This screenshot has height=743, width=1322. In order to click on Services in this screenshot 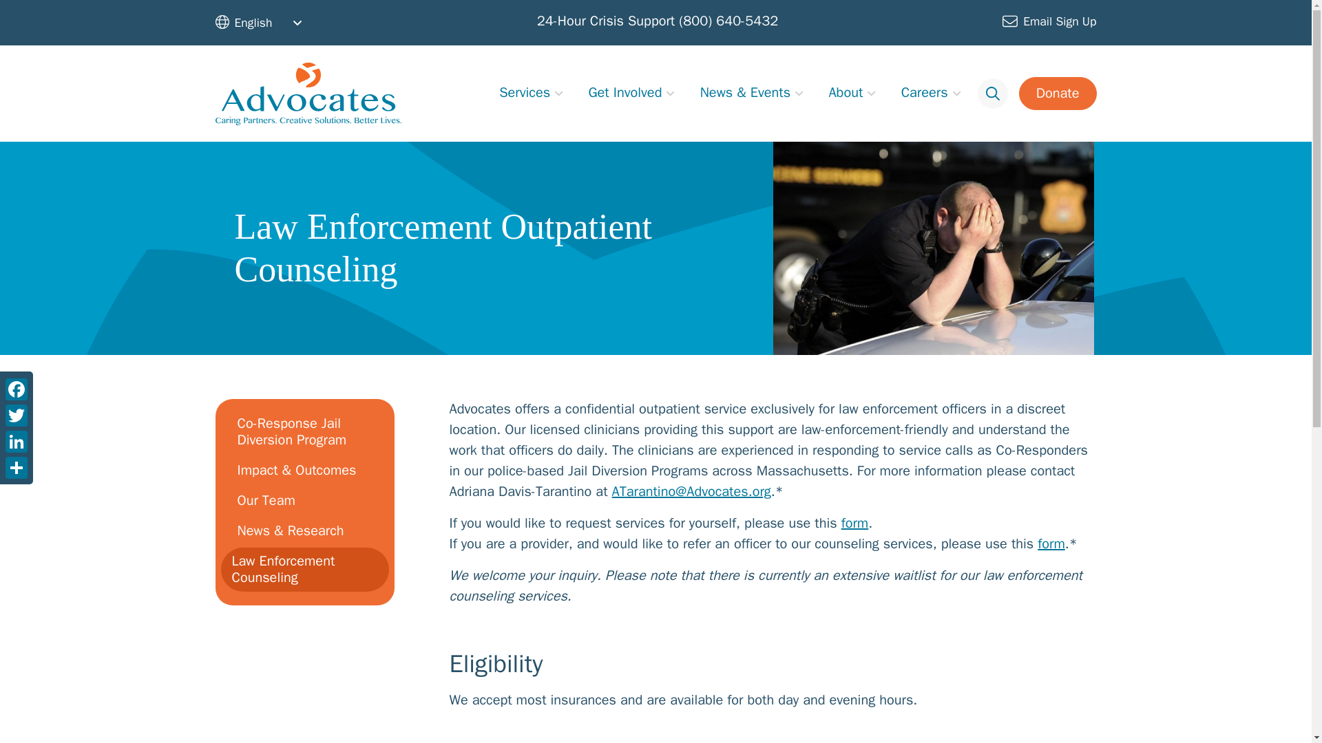, I will do `click(525, 92)`.